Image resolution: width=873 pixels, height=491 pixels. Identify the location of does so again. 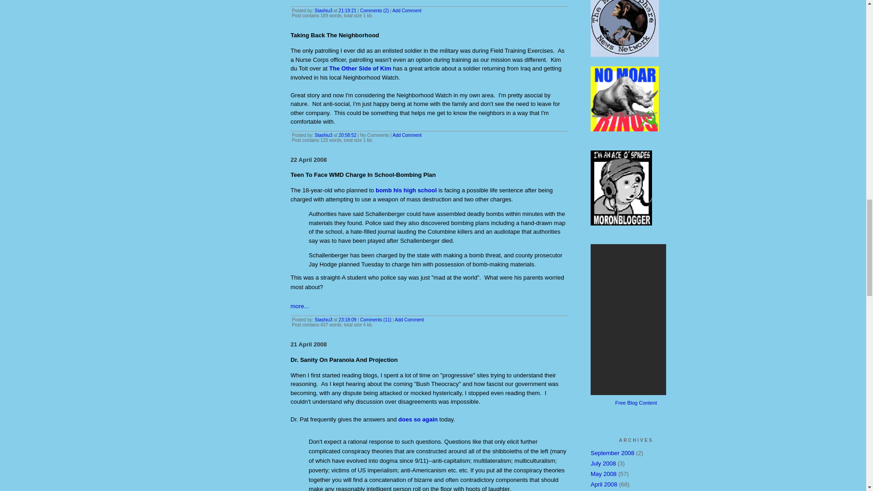
(418, 419).